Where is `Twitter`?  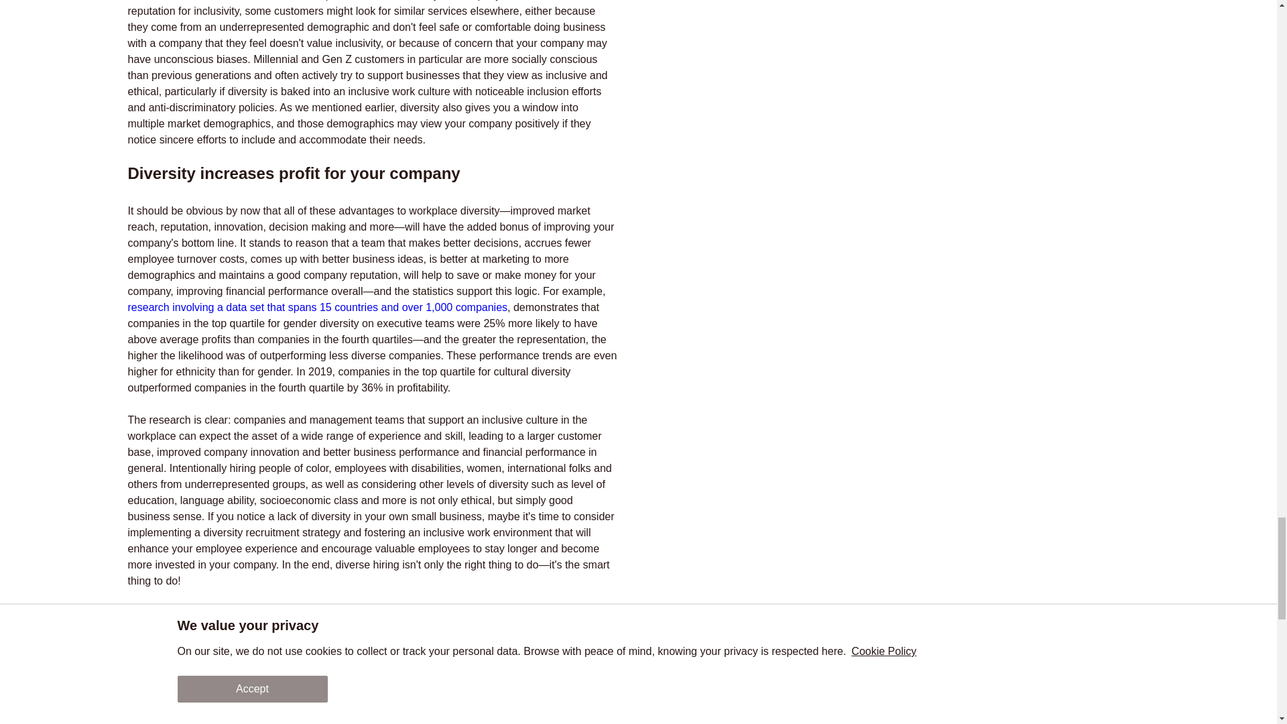 Twitter is located at coordinates (282, 656).